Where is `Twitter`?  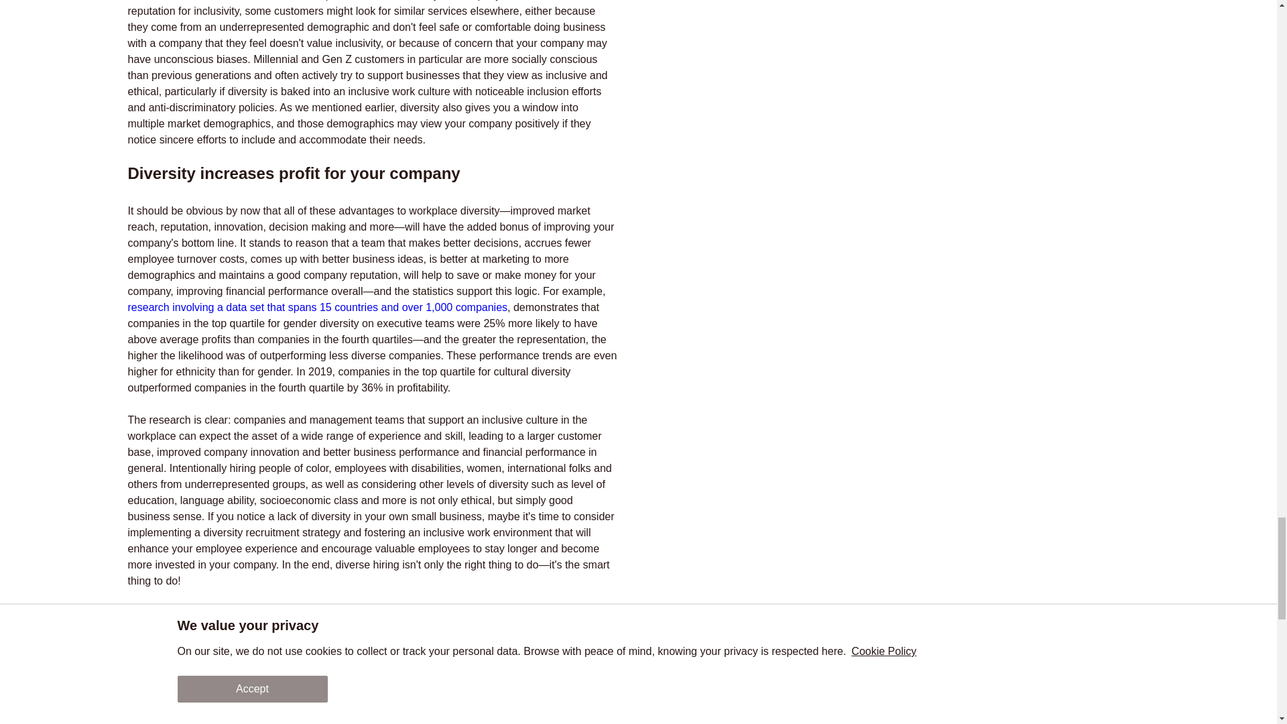 Twitter is located at coordinates (282, 656).